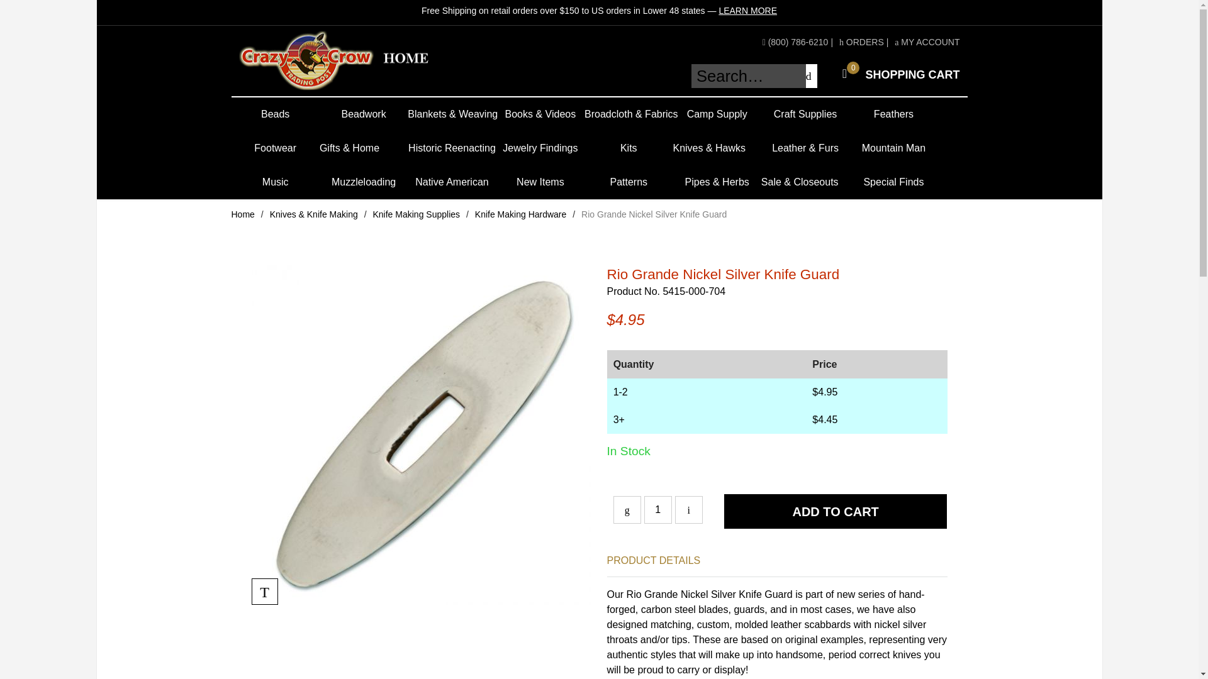  What do you see at coordinates (862, 41) in the screenshot?
I see `ORDERS` at bounding box center [862, 41].